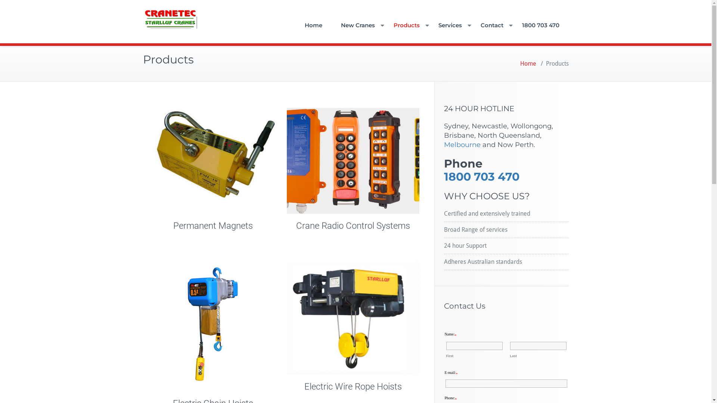 Image resolution: width=717 pixels, height=403 pixels. I want to click on Home, so click(313, 25).